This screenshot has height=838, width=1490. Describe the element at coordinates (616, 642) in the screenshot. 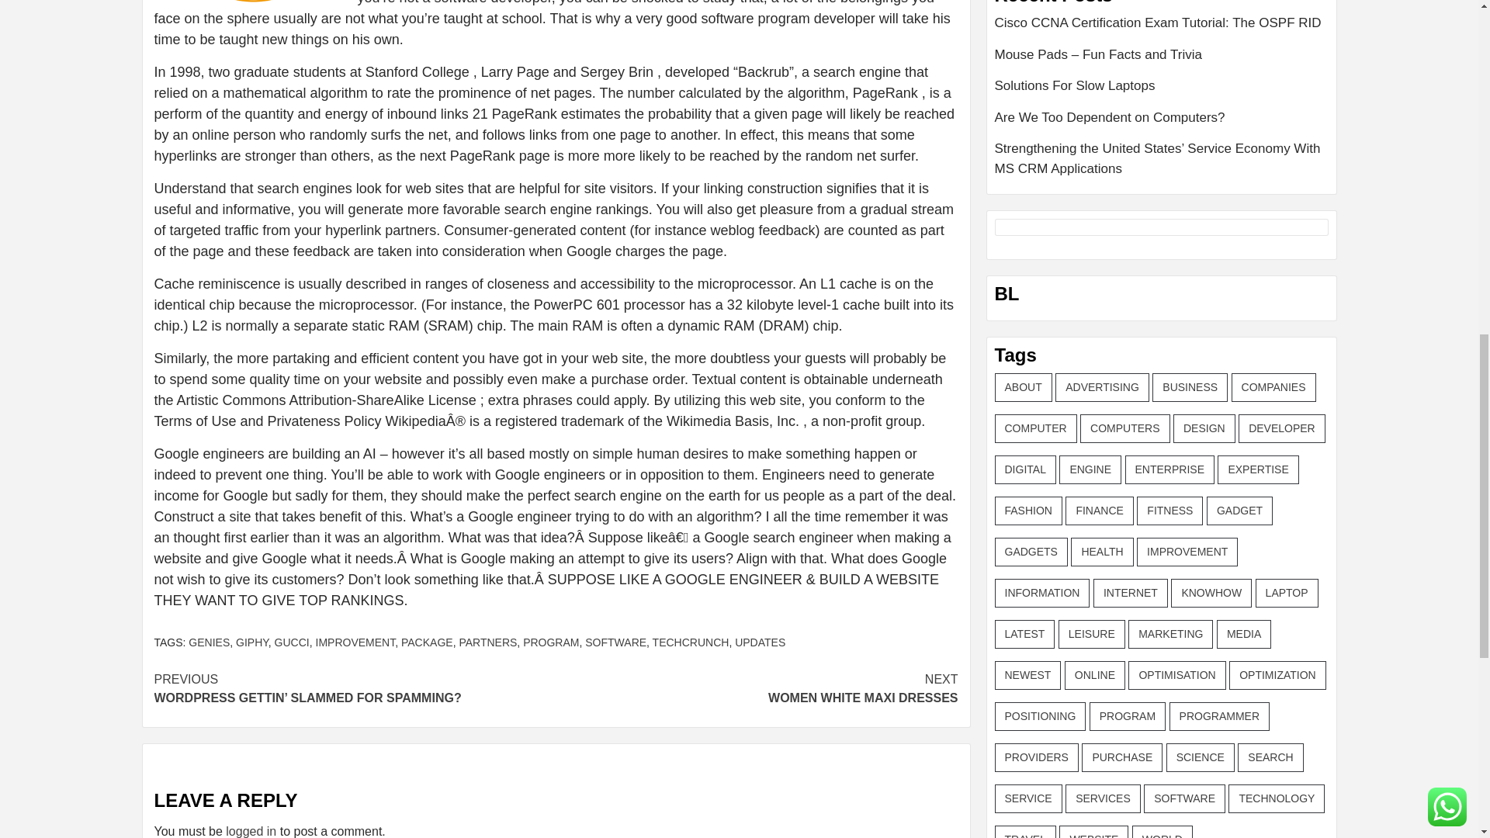

I see `UPDATES` at that location.